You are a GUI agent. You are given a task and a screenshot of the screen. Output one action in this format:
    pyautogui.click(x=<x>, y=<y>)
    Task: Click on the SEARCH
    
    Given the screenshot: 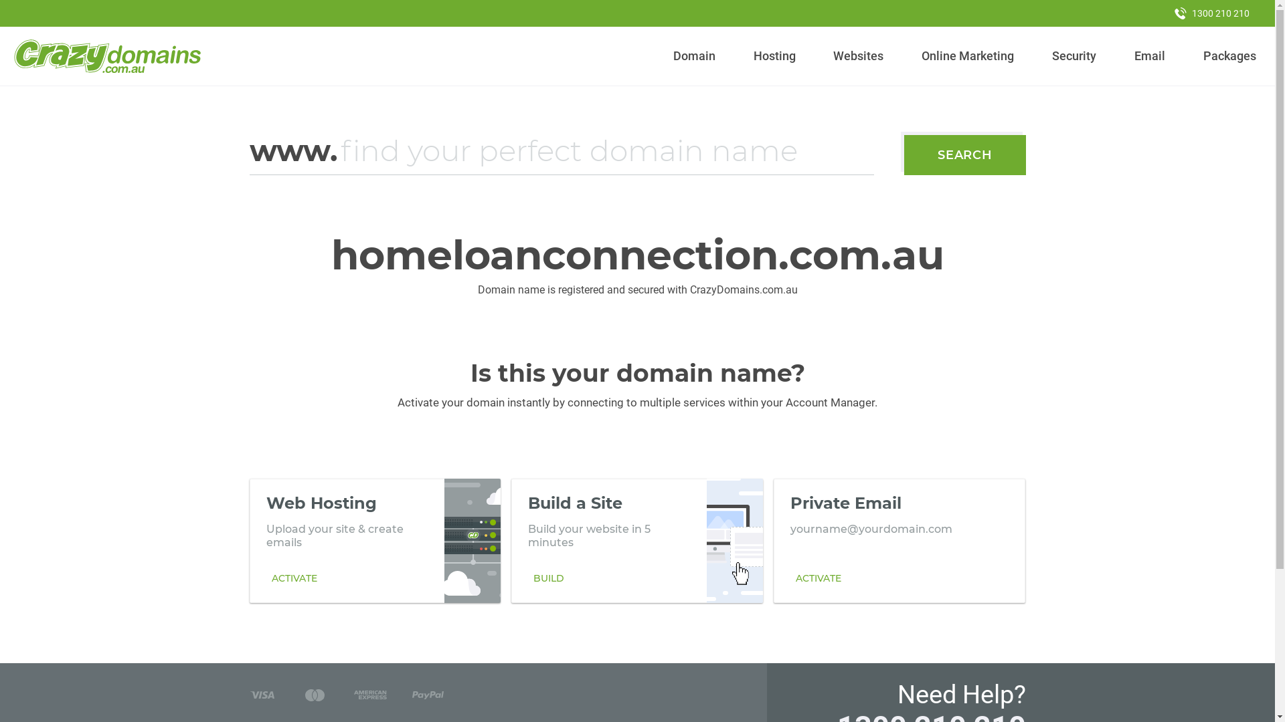 What is the action you would take?
    pyautogui.click(x=965, y=155)
    